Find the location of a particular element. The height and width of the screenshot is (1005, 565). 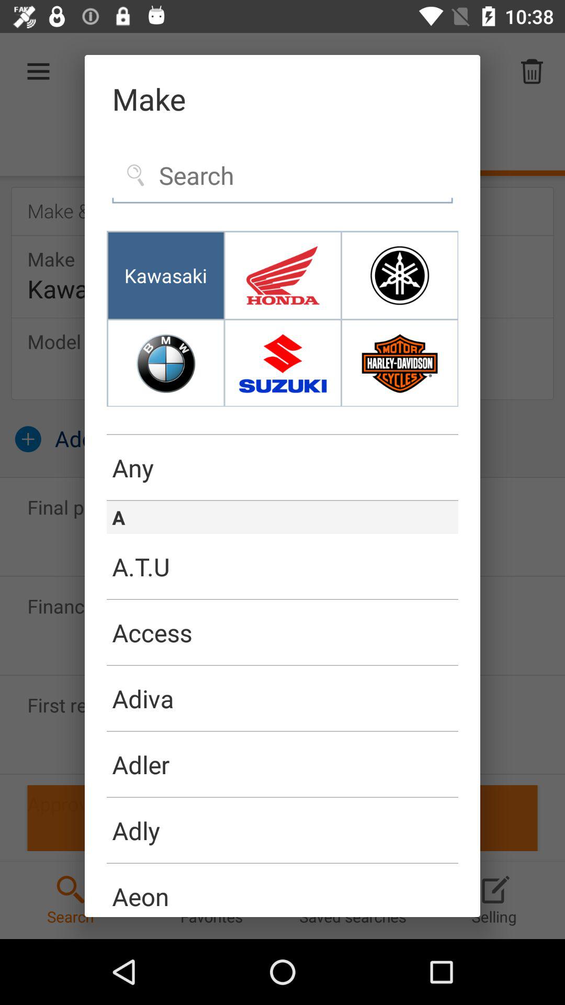

swipe to aeon item is located at coordinates (282, 890).